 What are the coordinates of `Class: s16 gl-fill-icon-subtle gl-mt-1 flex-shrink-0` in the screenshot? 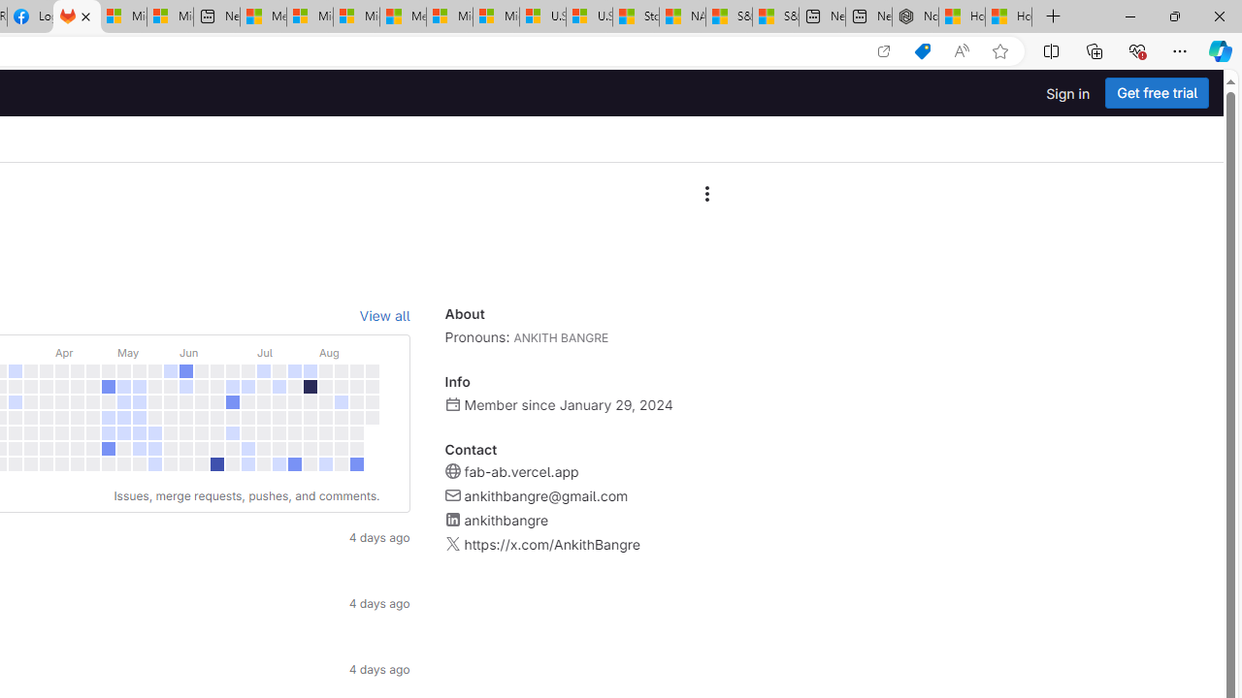 It's located at (452, 544).